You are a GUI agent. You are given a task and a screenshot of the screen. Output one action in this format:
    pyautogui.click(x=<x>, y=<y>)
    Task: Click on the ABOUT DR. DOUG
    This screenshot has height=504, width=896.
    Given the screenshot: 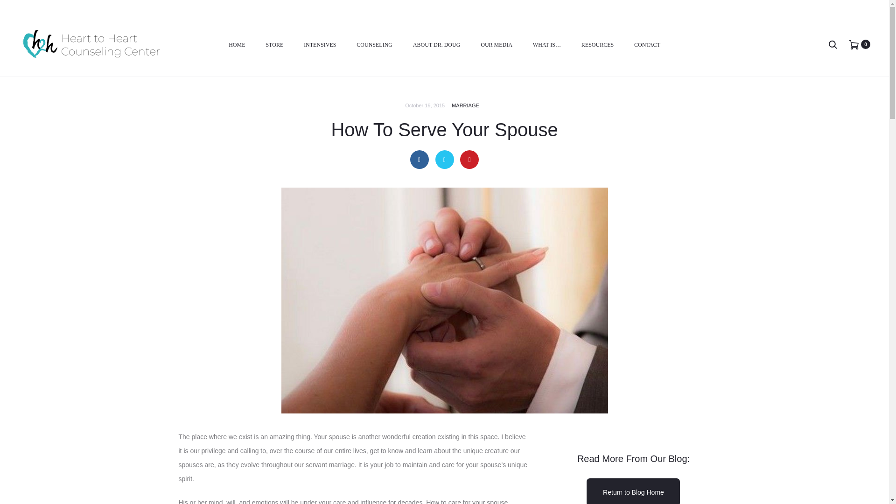 What is the action you would take?
    pyautogui.click(x=437, y=45)
    